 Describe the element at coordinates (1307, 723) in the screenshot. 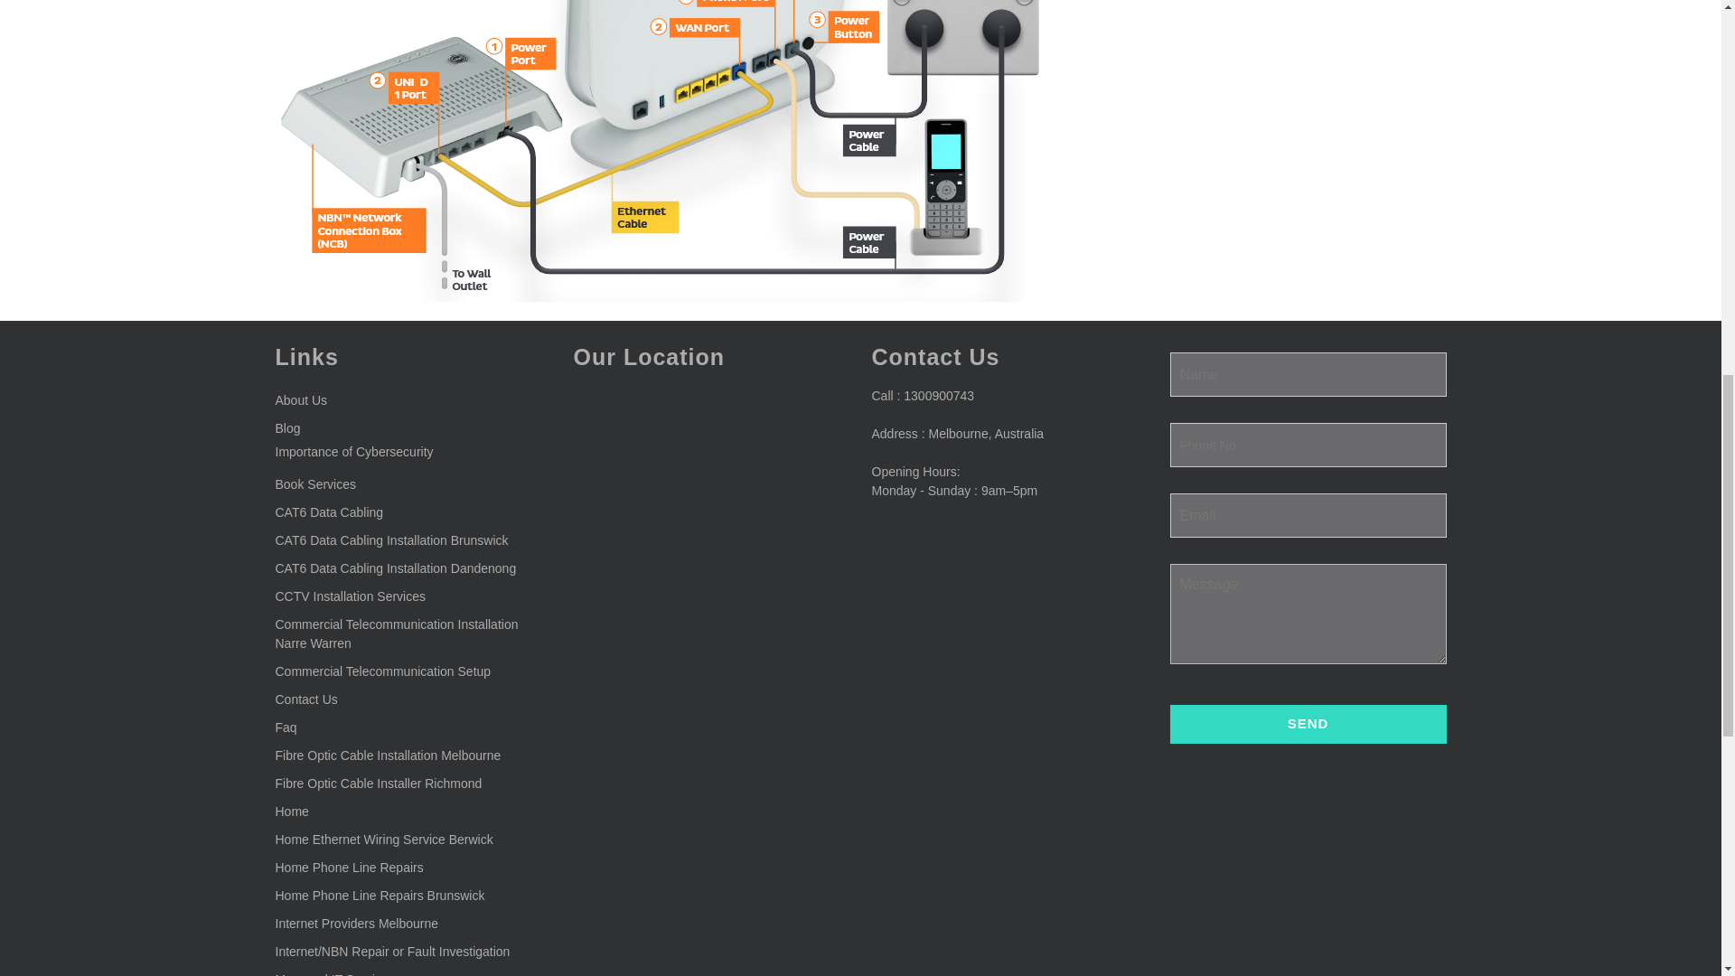

I see `Send` at that location.